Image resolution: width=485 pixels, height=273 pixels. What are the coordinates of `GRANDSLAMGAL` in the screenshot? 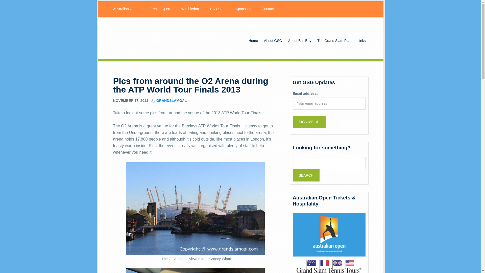 It's located at (171, 101).